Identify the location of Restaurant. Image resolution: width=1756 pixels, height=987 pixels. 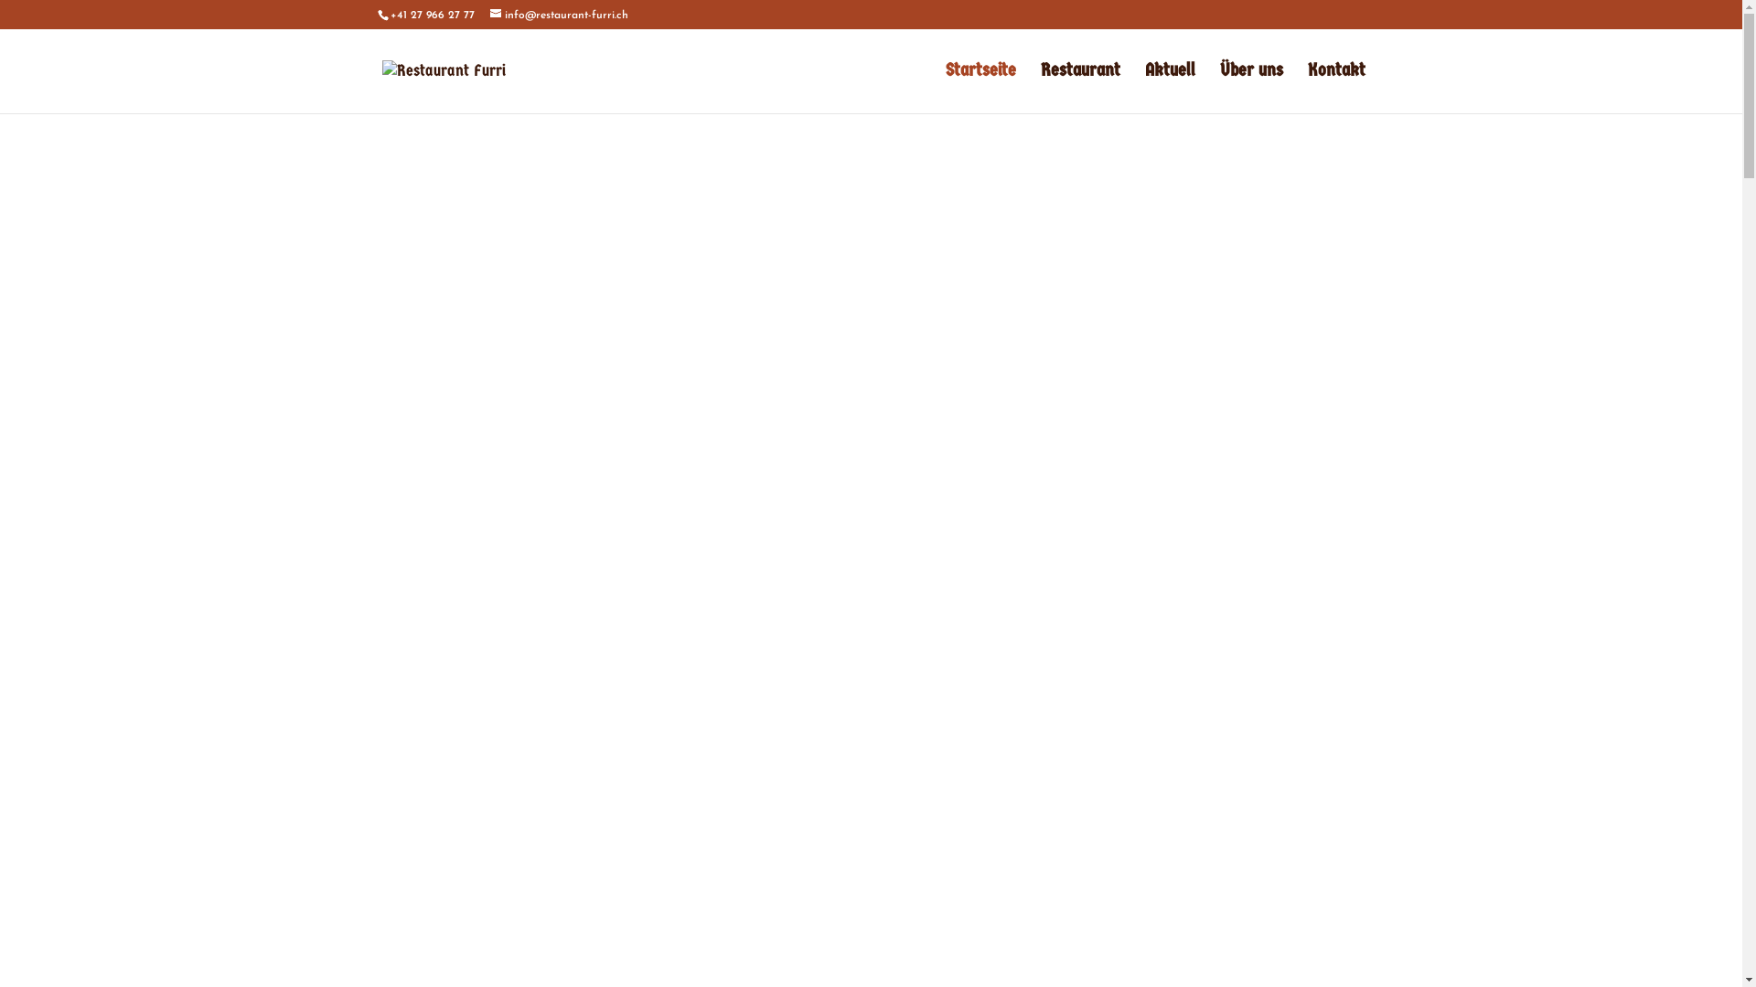
(1081, 89).